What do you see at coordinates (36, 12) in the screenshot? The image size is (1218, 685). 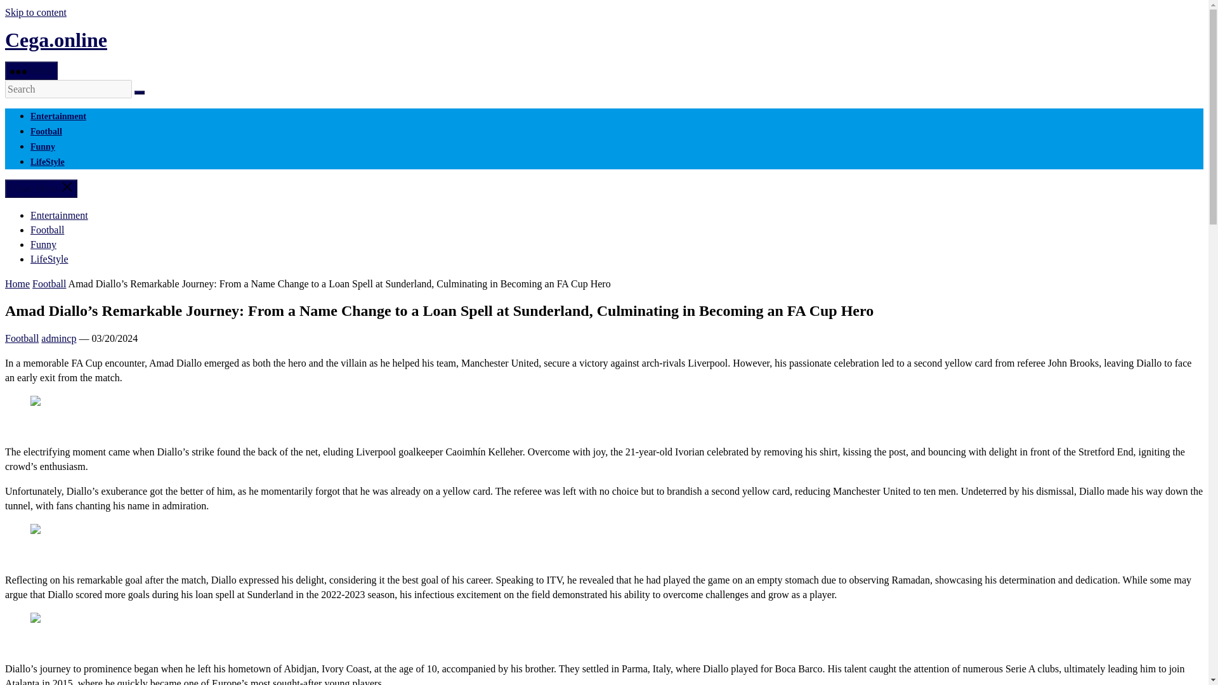 I see `Skip to content` at bounding box center [36, 12].